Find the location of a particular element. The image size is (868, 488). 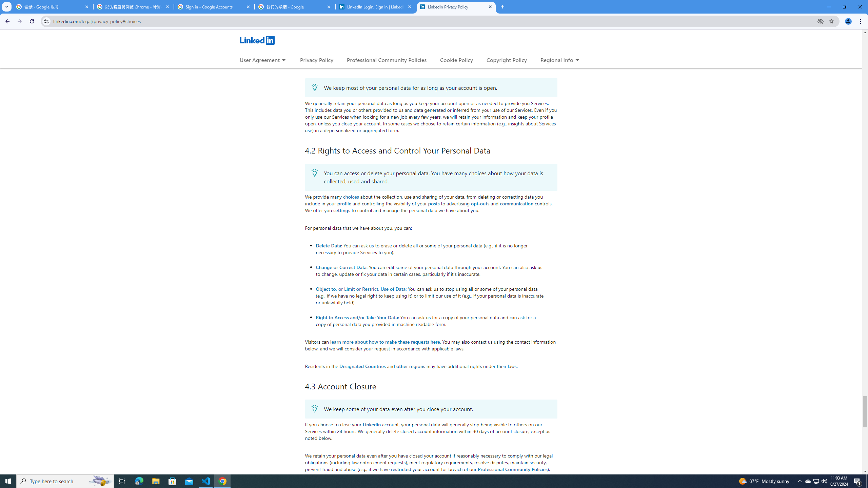

LinkedIn Logo is located at coordinates (257, 40).